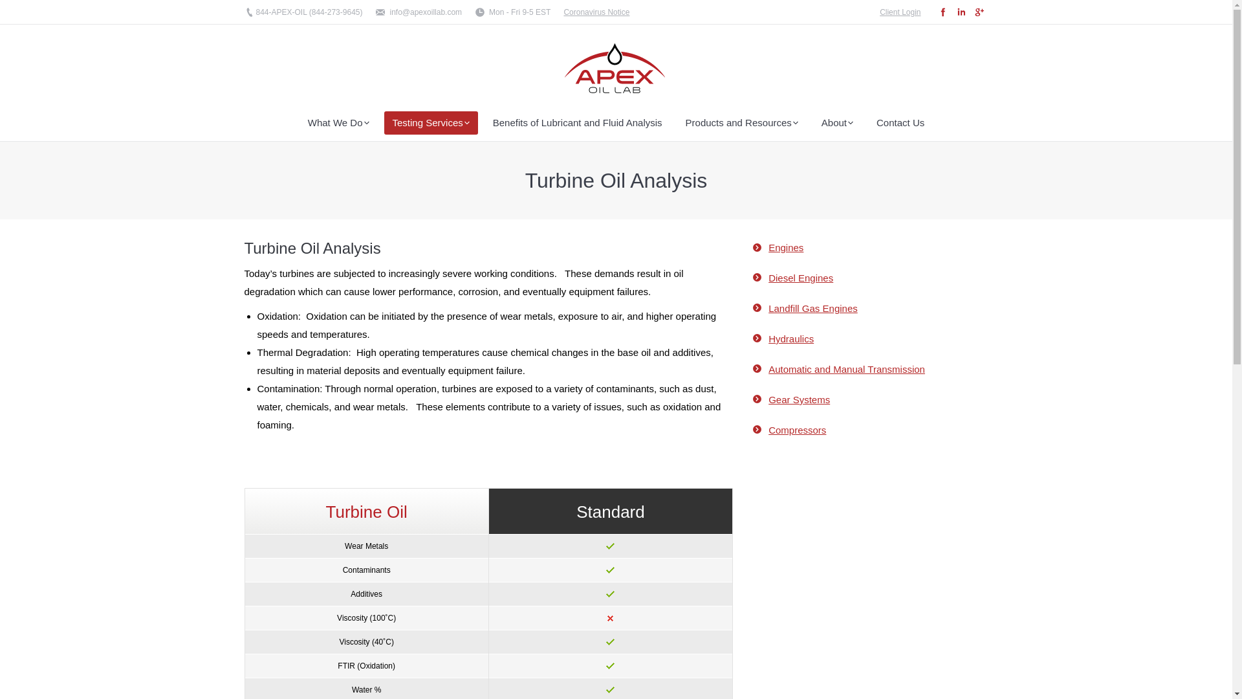 Image resolution: width=1242 pixels, height=699 pixels. Describe the element at coordinates (847, 369) in the screenshot. I see `Automatic and Manual Transmission` at that location.